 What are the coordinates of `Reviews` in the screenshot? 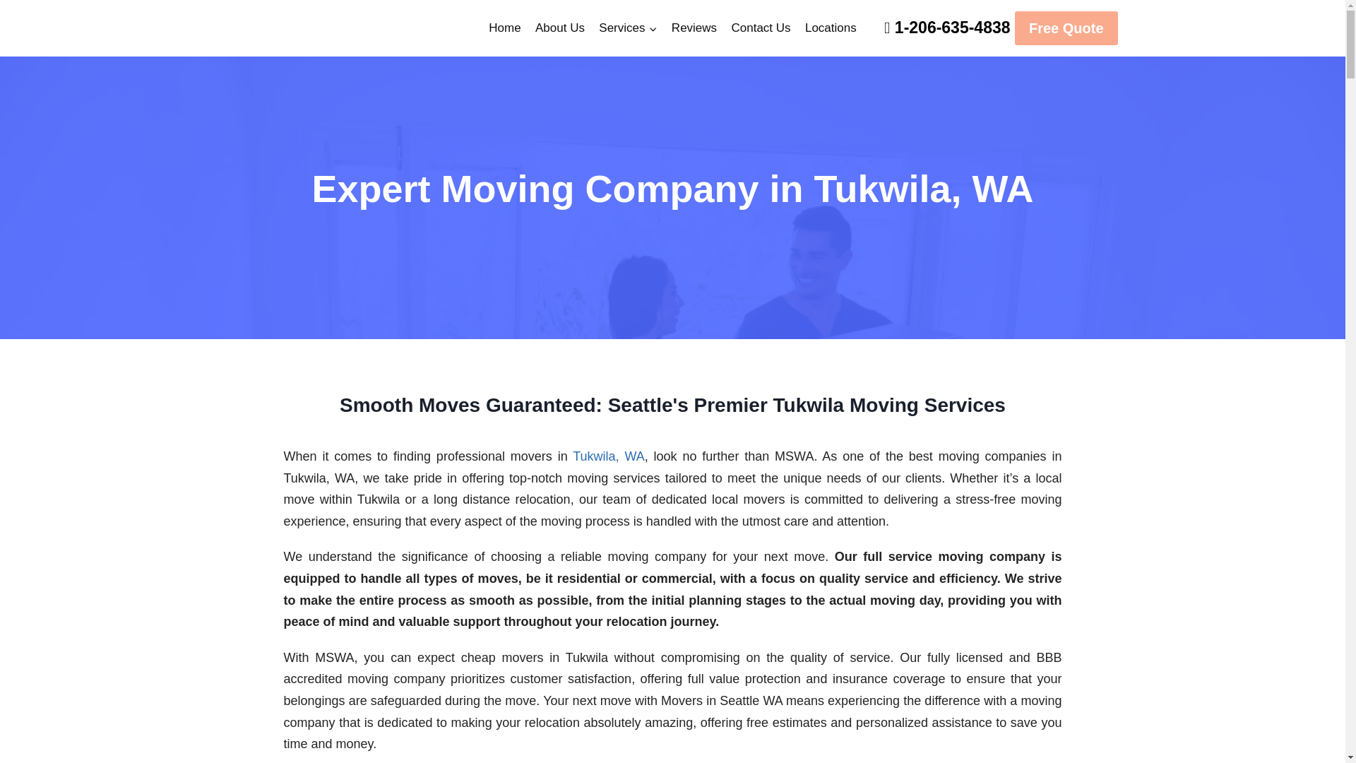 It's located at (694, 28).